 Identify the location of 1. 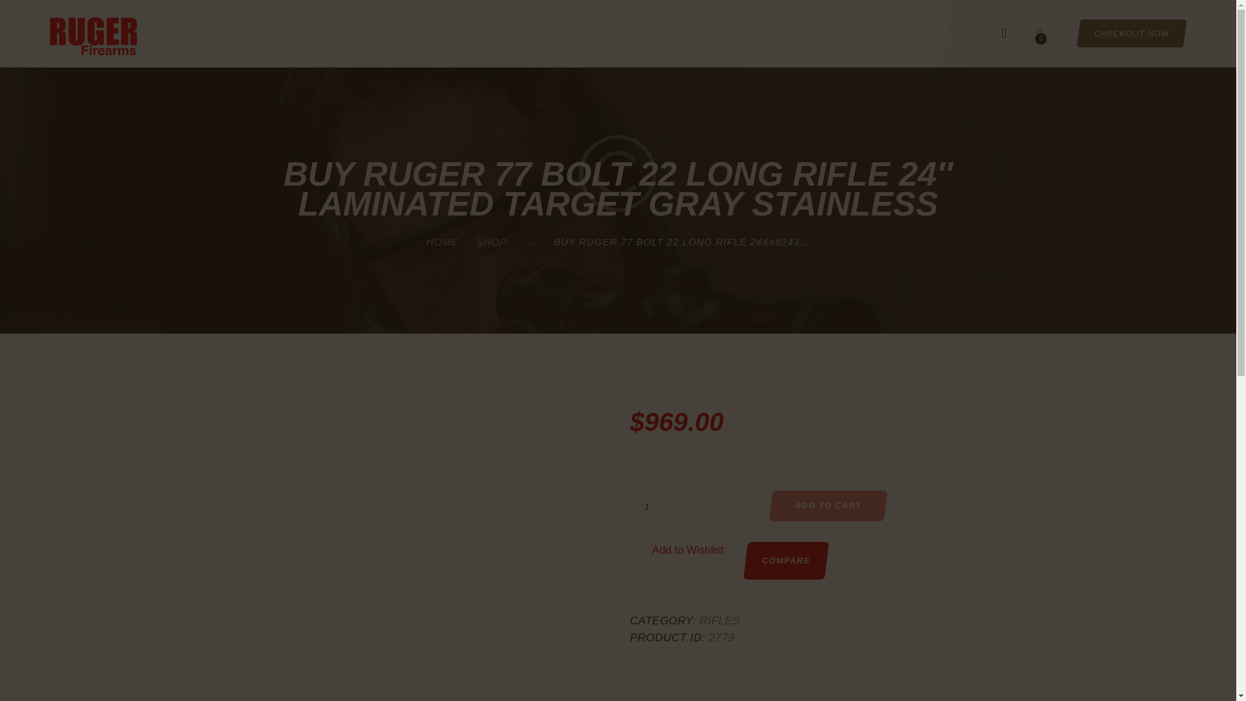
(693, 506).